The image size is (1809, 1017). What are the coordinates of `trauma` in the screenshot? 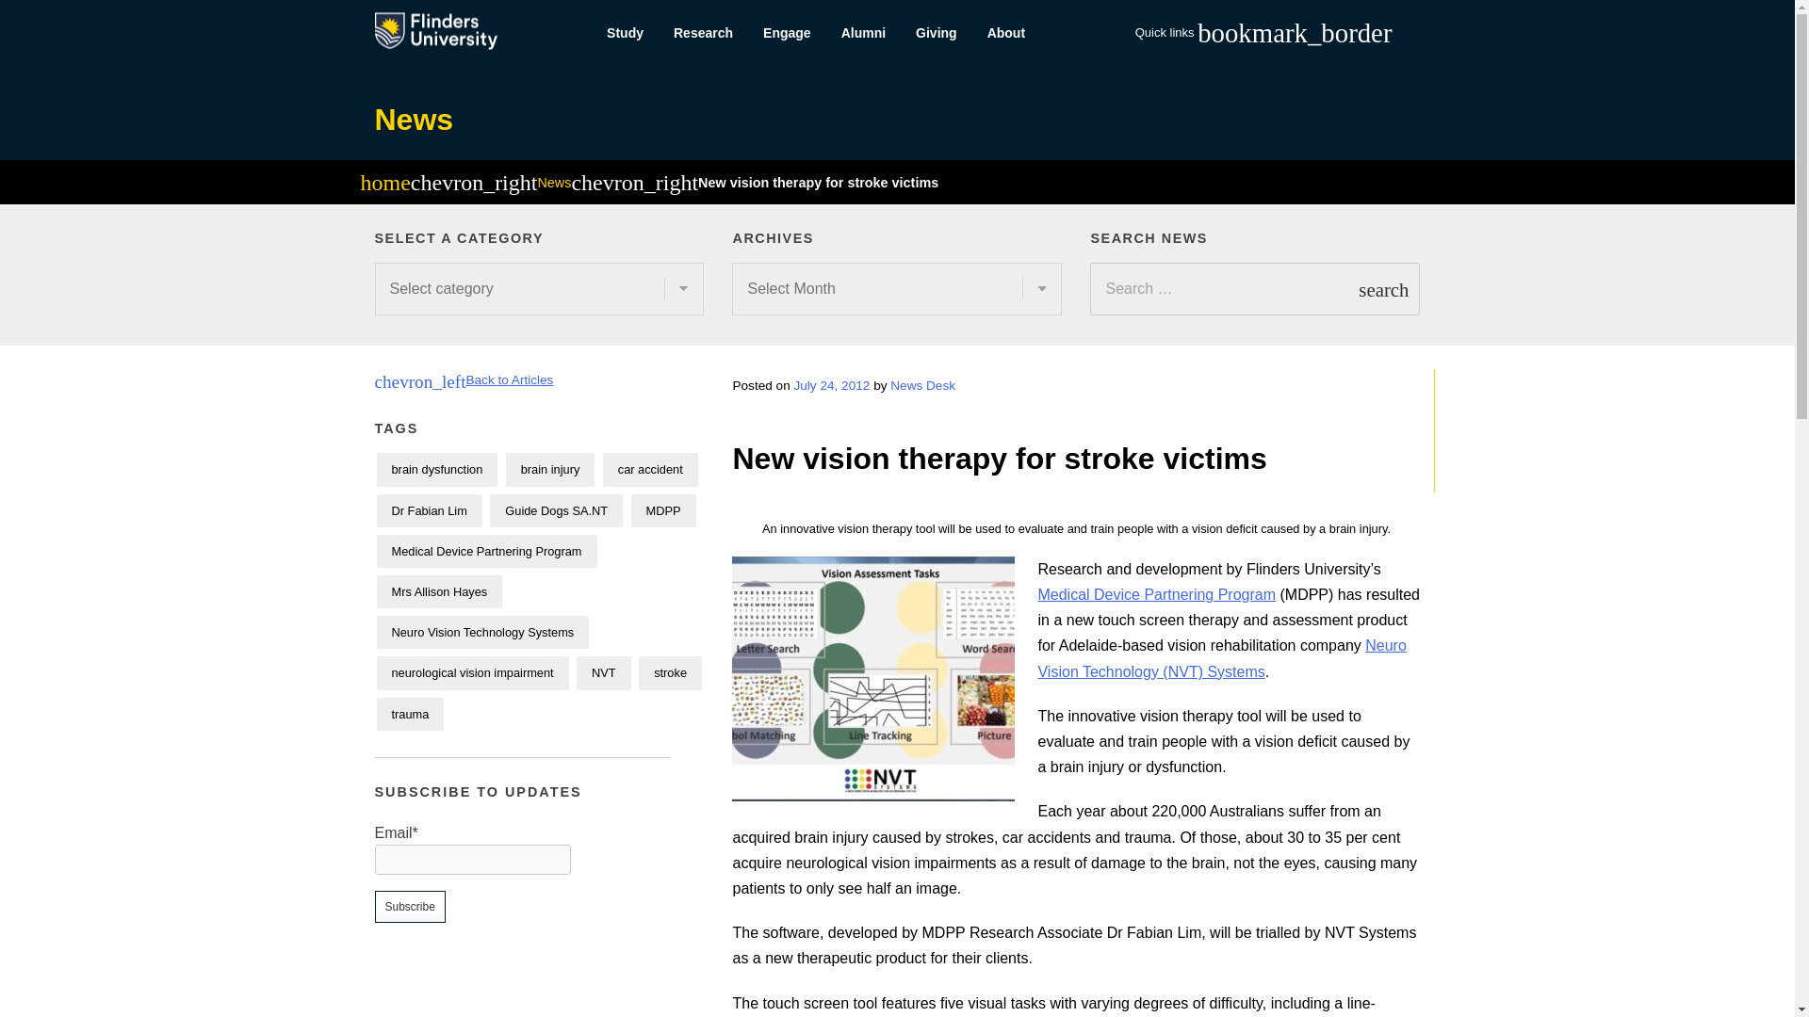 It's located at (411, 714).